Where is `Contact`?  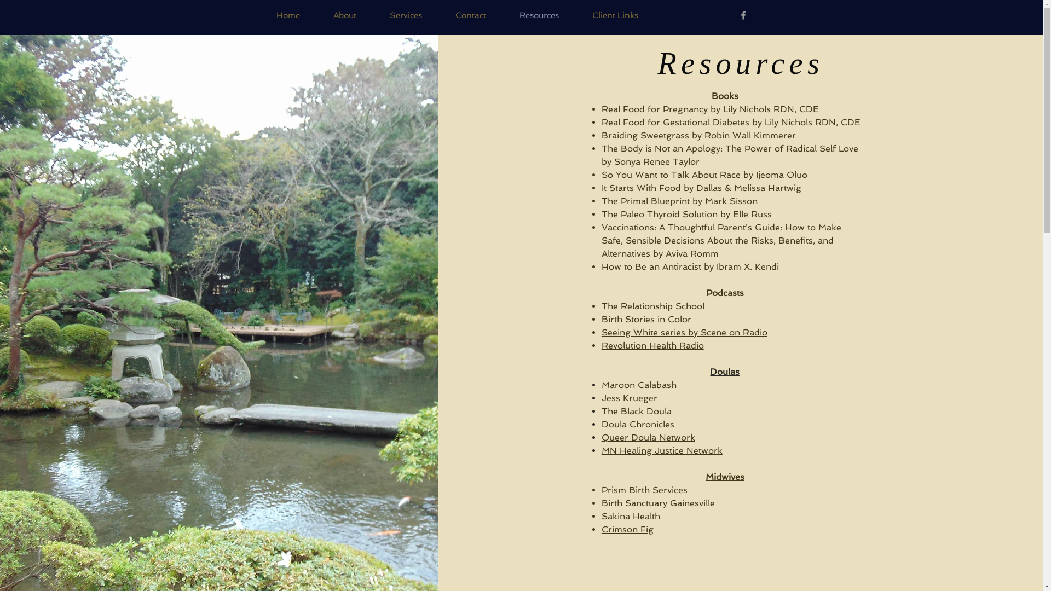
Contact is located at coordinates (471, 15).